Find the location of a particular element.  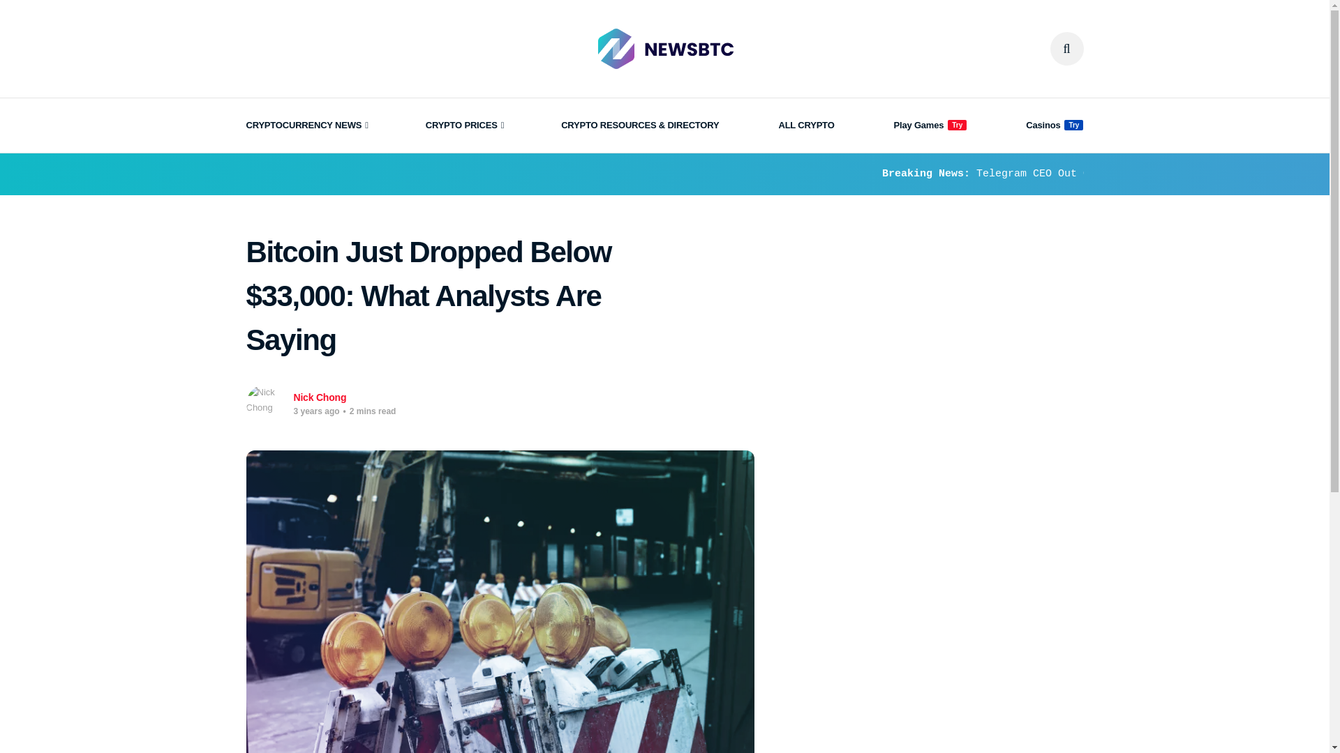

ALL CRYPTO is located at coordinates (805, 125).